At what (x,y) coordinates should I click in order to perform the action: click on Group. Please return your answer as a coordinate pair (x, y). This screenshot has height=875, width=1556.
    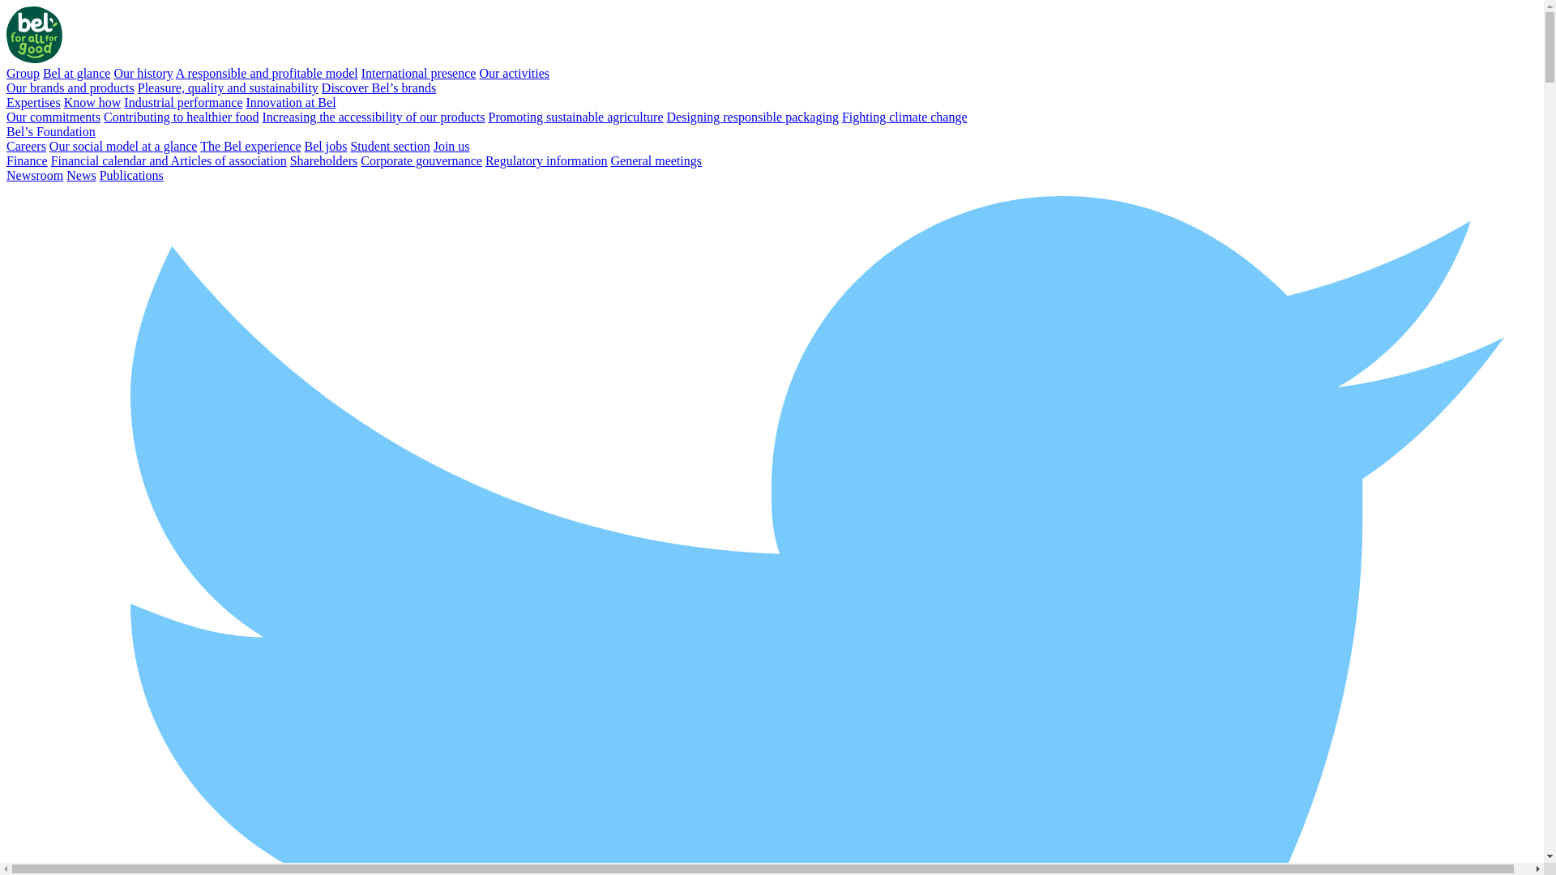
    Looking at the image, I should click on (23, 73).